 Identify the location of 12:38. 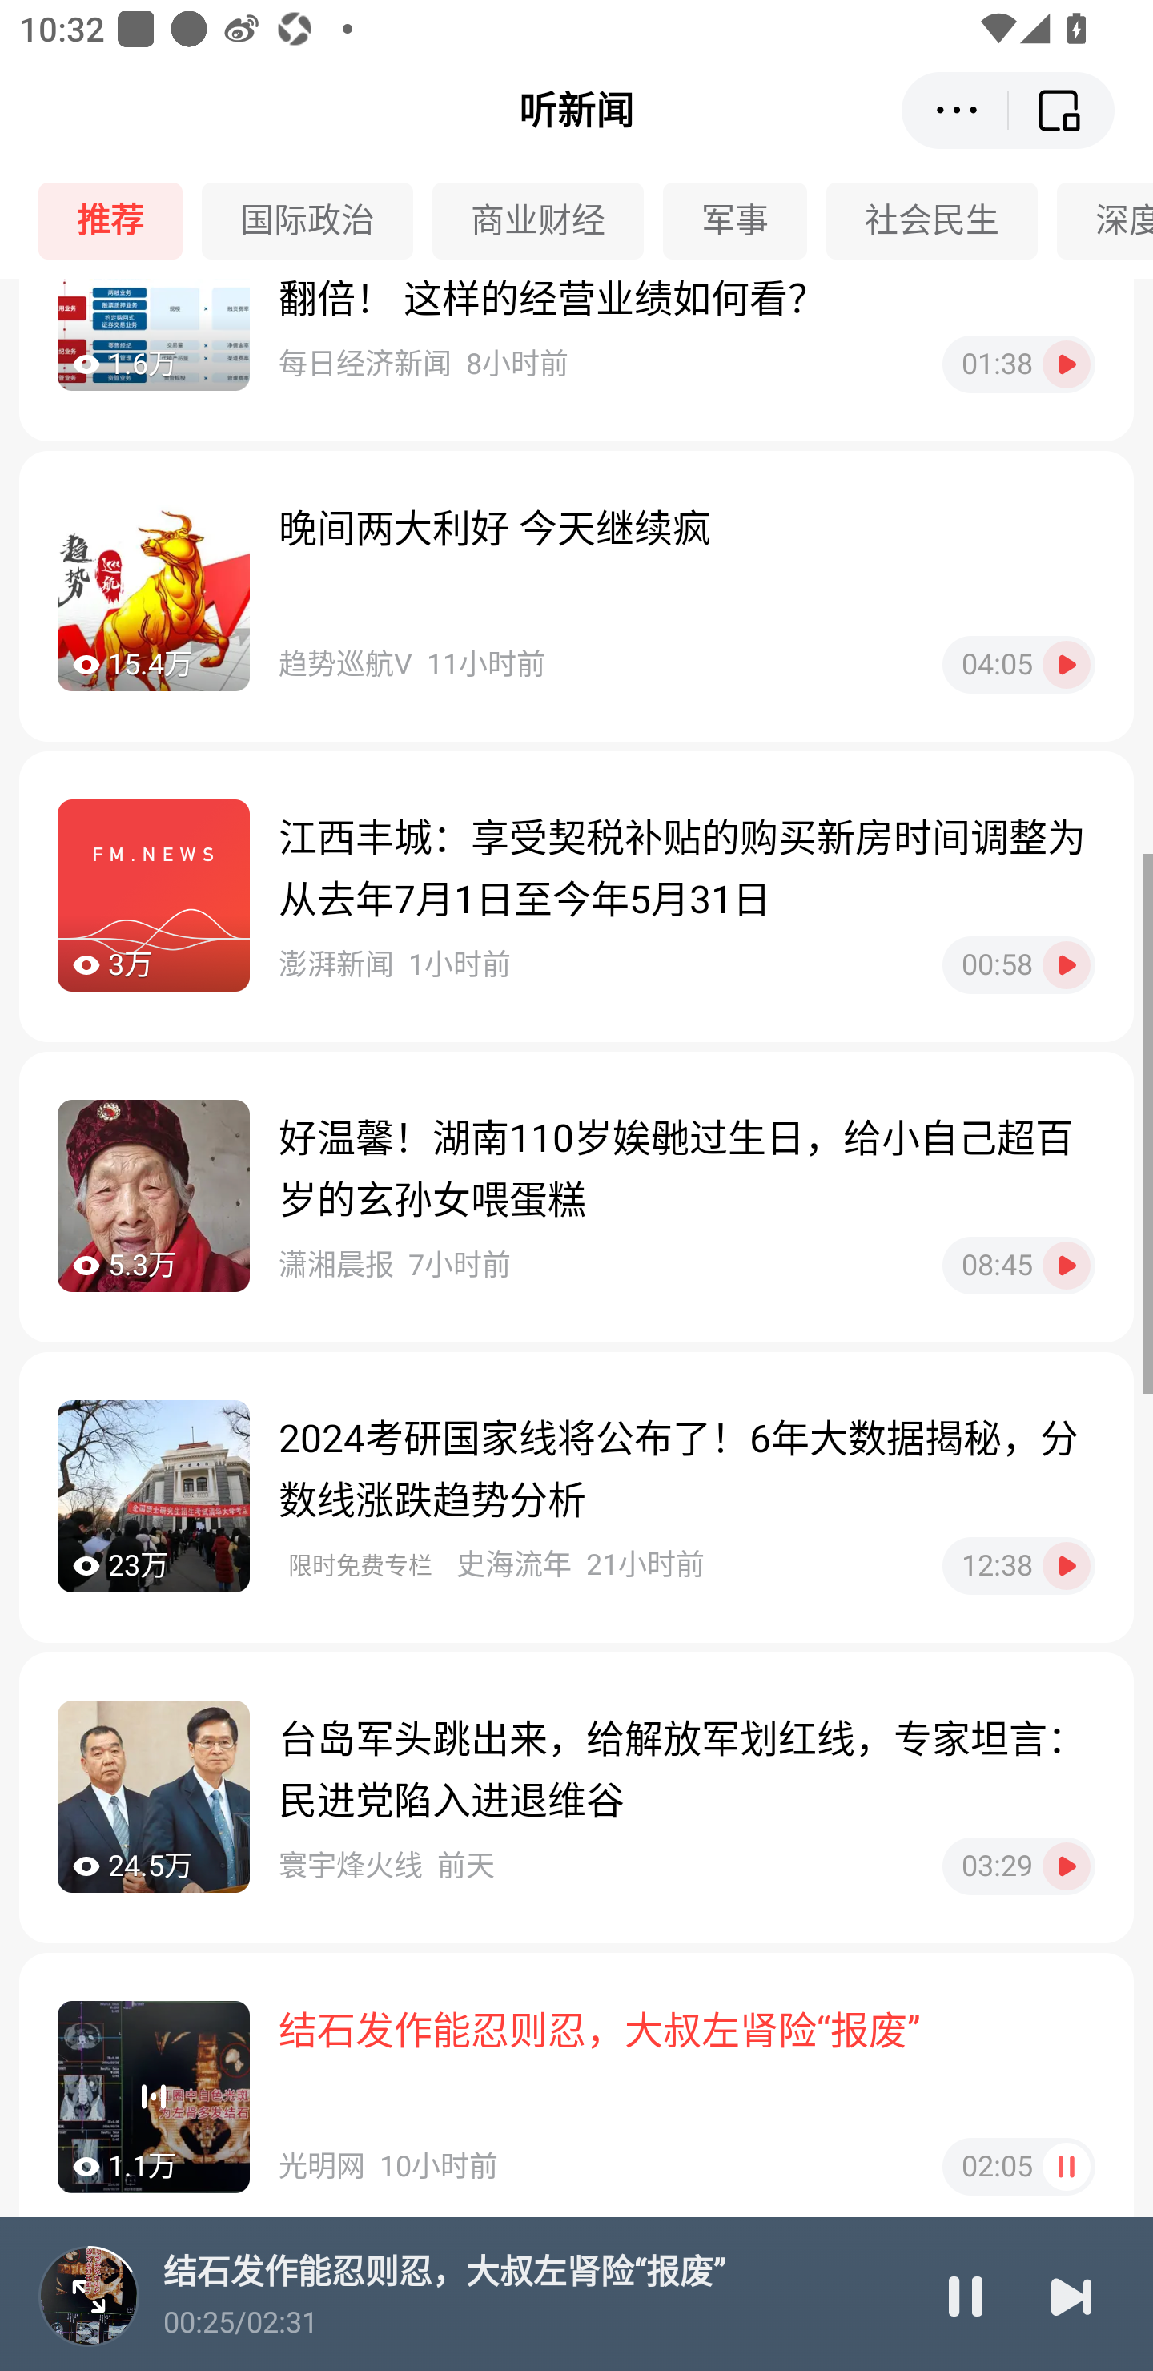
(1018, 1566).